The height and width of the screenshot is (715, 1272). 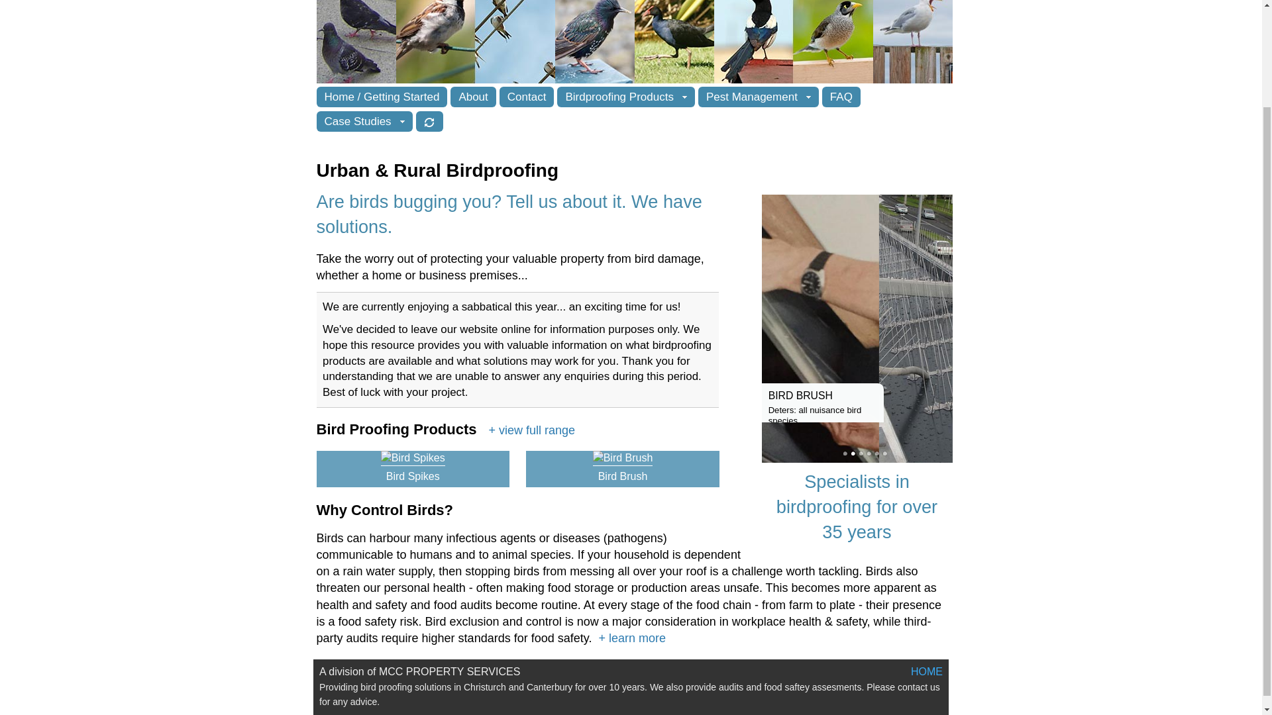 What do you see at coordinates (877, 453) in the screenshot?
I see `Bird Wire` at bounding box center [877, 453].